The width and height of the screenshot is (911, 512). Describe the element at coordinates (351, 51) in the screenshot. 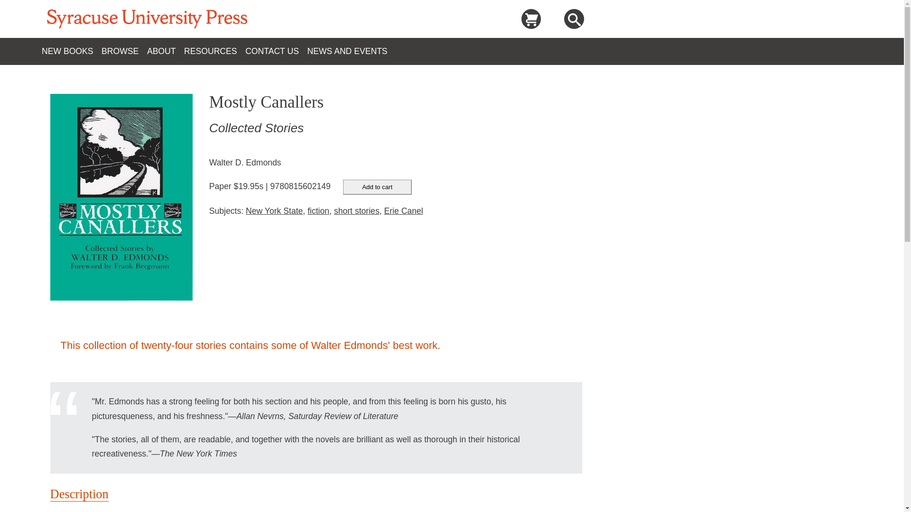

I see `NEWS AND EVENTS` at that location.